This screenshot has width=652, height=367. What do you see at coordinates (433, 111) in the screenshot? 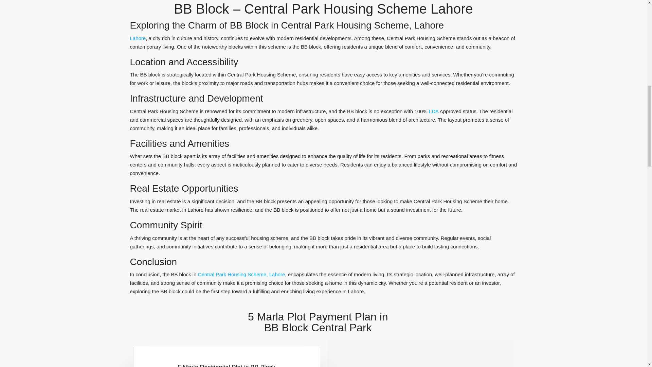
I see `LDA` at bounding box center [433, 111].